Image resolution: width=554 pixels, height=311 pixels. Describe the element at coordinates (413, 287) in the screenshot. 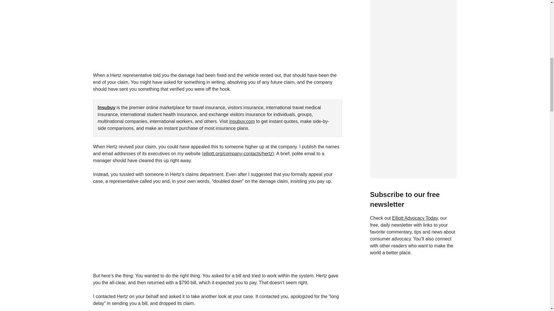

I see `Advertisement` at that location.